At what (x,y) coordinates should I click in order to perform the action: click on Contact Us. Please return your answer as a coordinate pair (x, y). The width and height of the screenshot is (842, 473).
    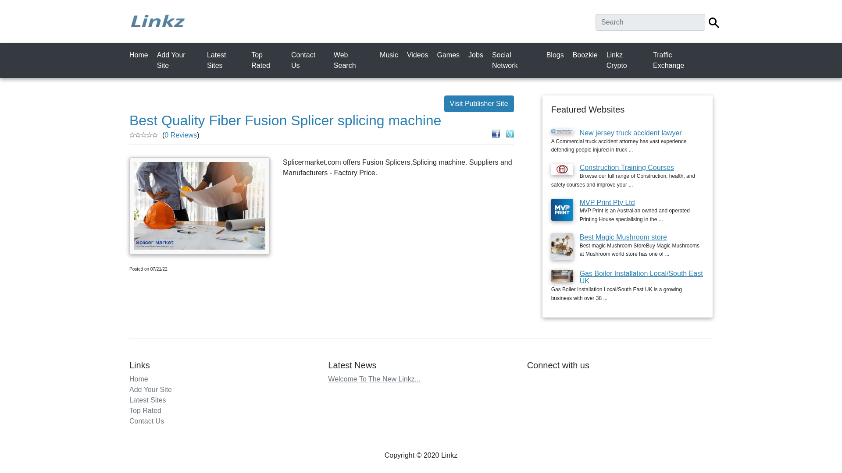
    Looking at the image, I should click on (146, 420).